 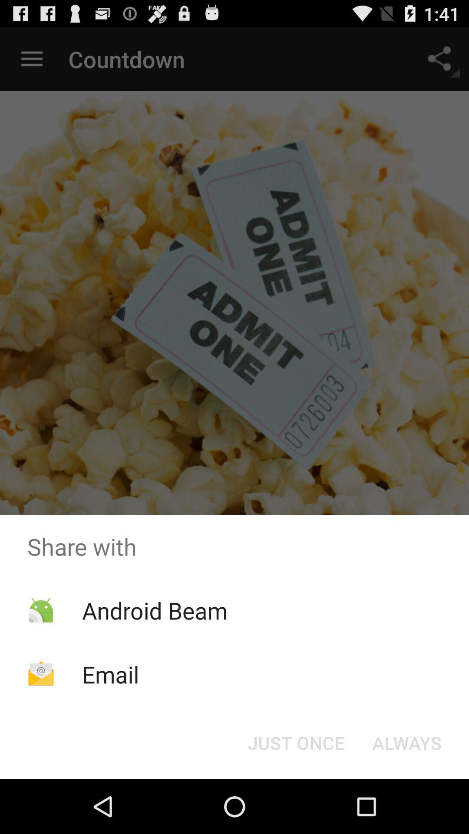 What do you see at coordinates (406, 743) in the screenshot?
I see `click always icon` at bounding box center [406, 743].